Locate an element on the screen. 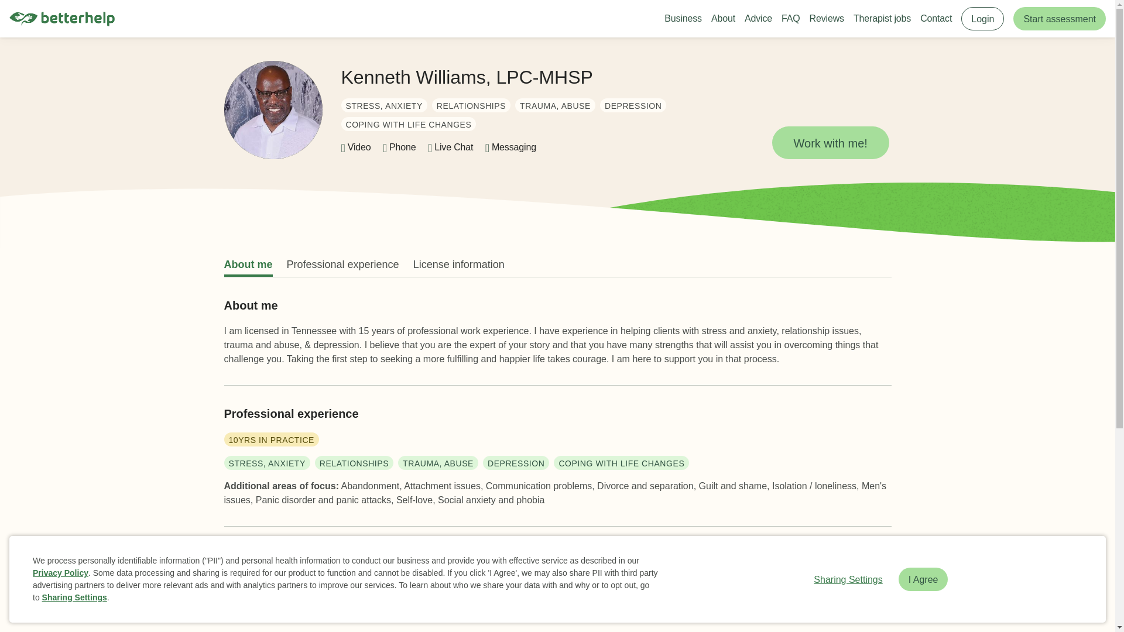  Therapist jobs is located at coordinates (882, 19).